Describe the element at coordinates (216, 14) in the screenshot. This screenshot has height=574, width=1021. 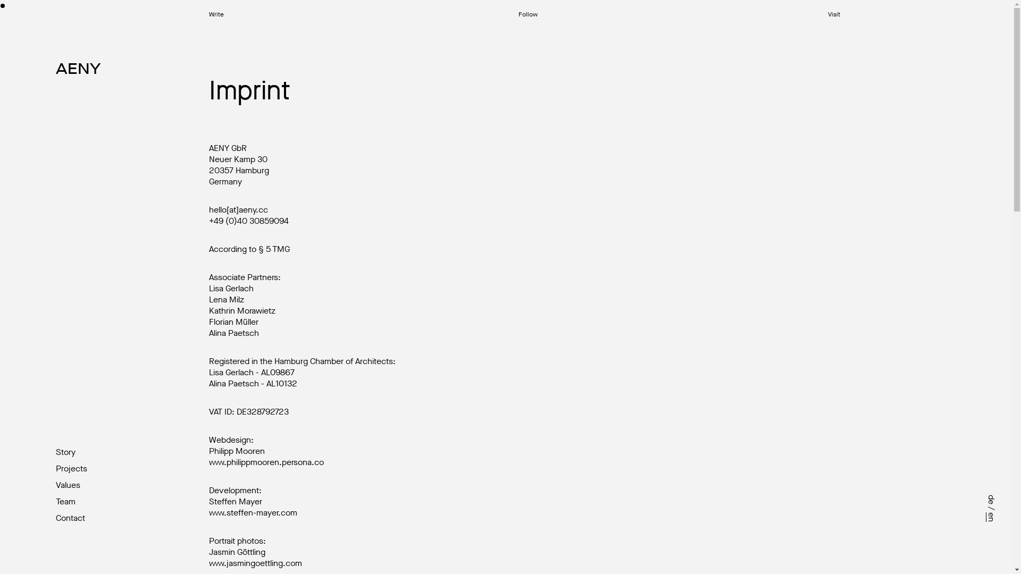
I see `Write` at that location.